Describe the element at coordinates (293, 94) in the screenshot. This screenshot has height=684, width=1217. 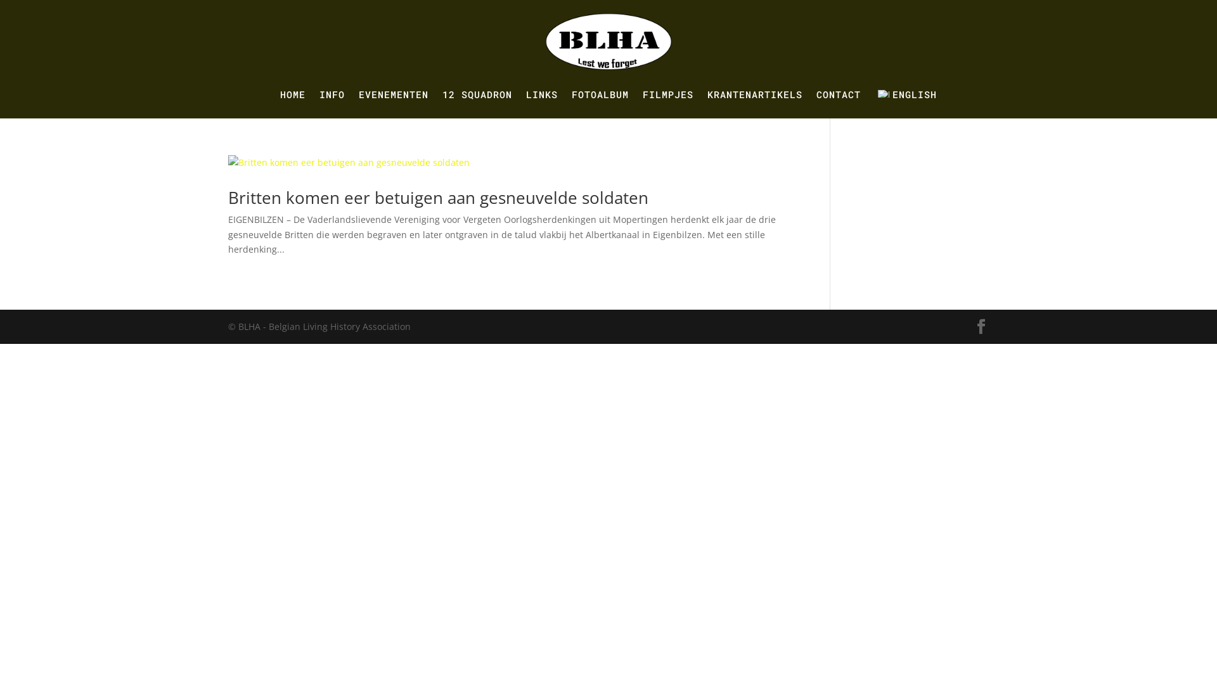
I see `HOME` at that location.